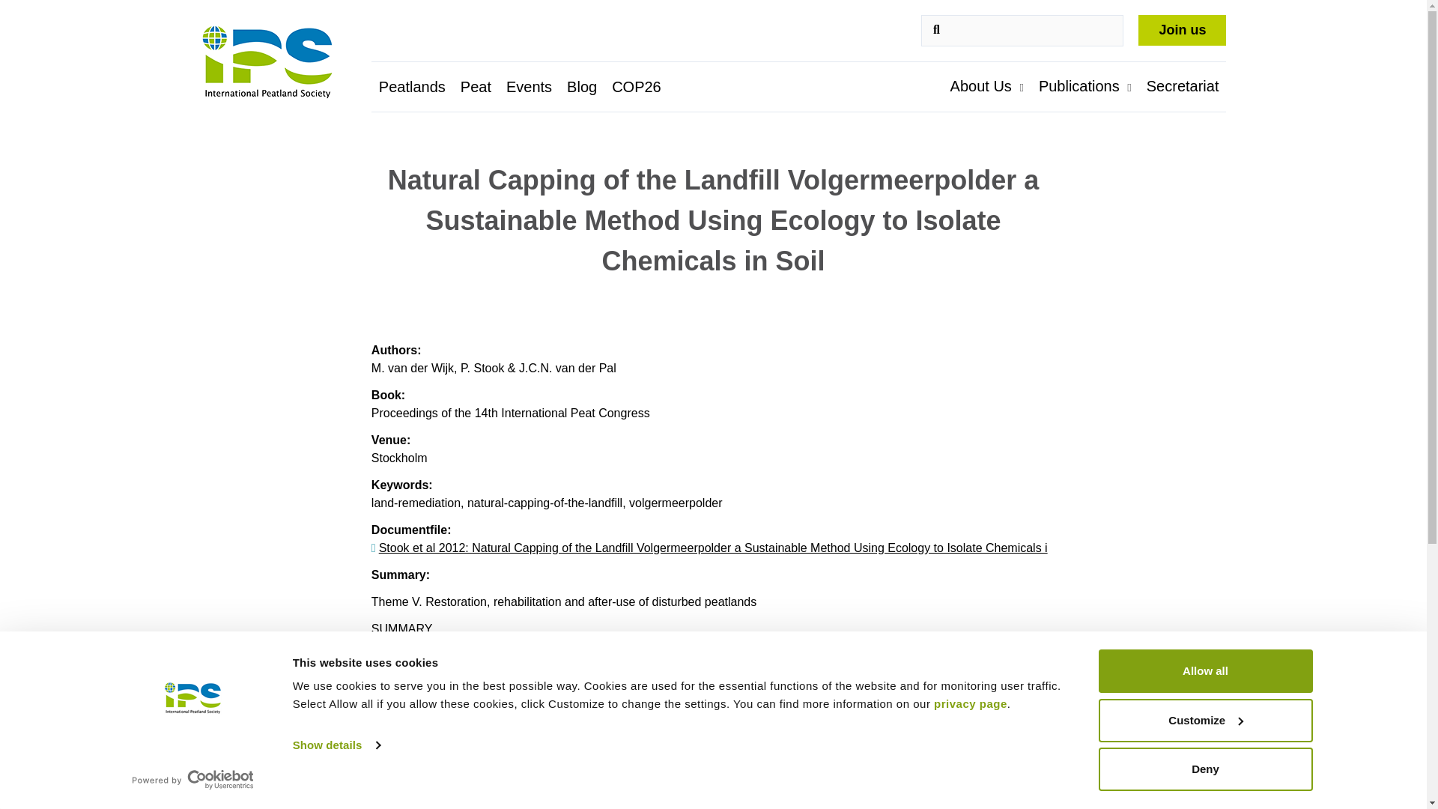  Describe the element at coordinates (1204, 720) in the screenshot. I see `Customize` at that location.